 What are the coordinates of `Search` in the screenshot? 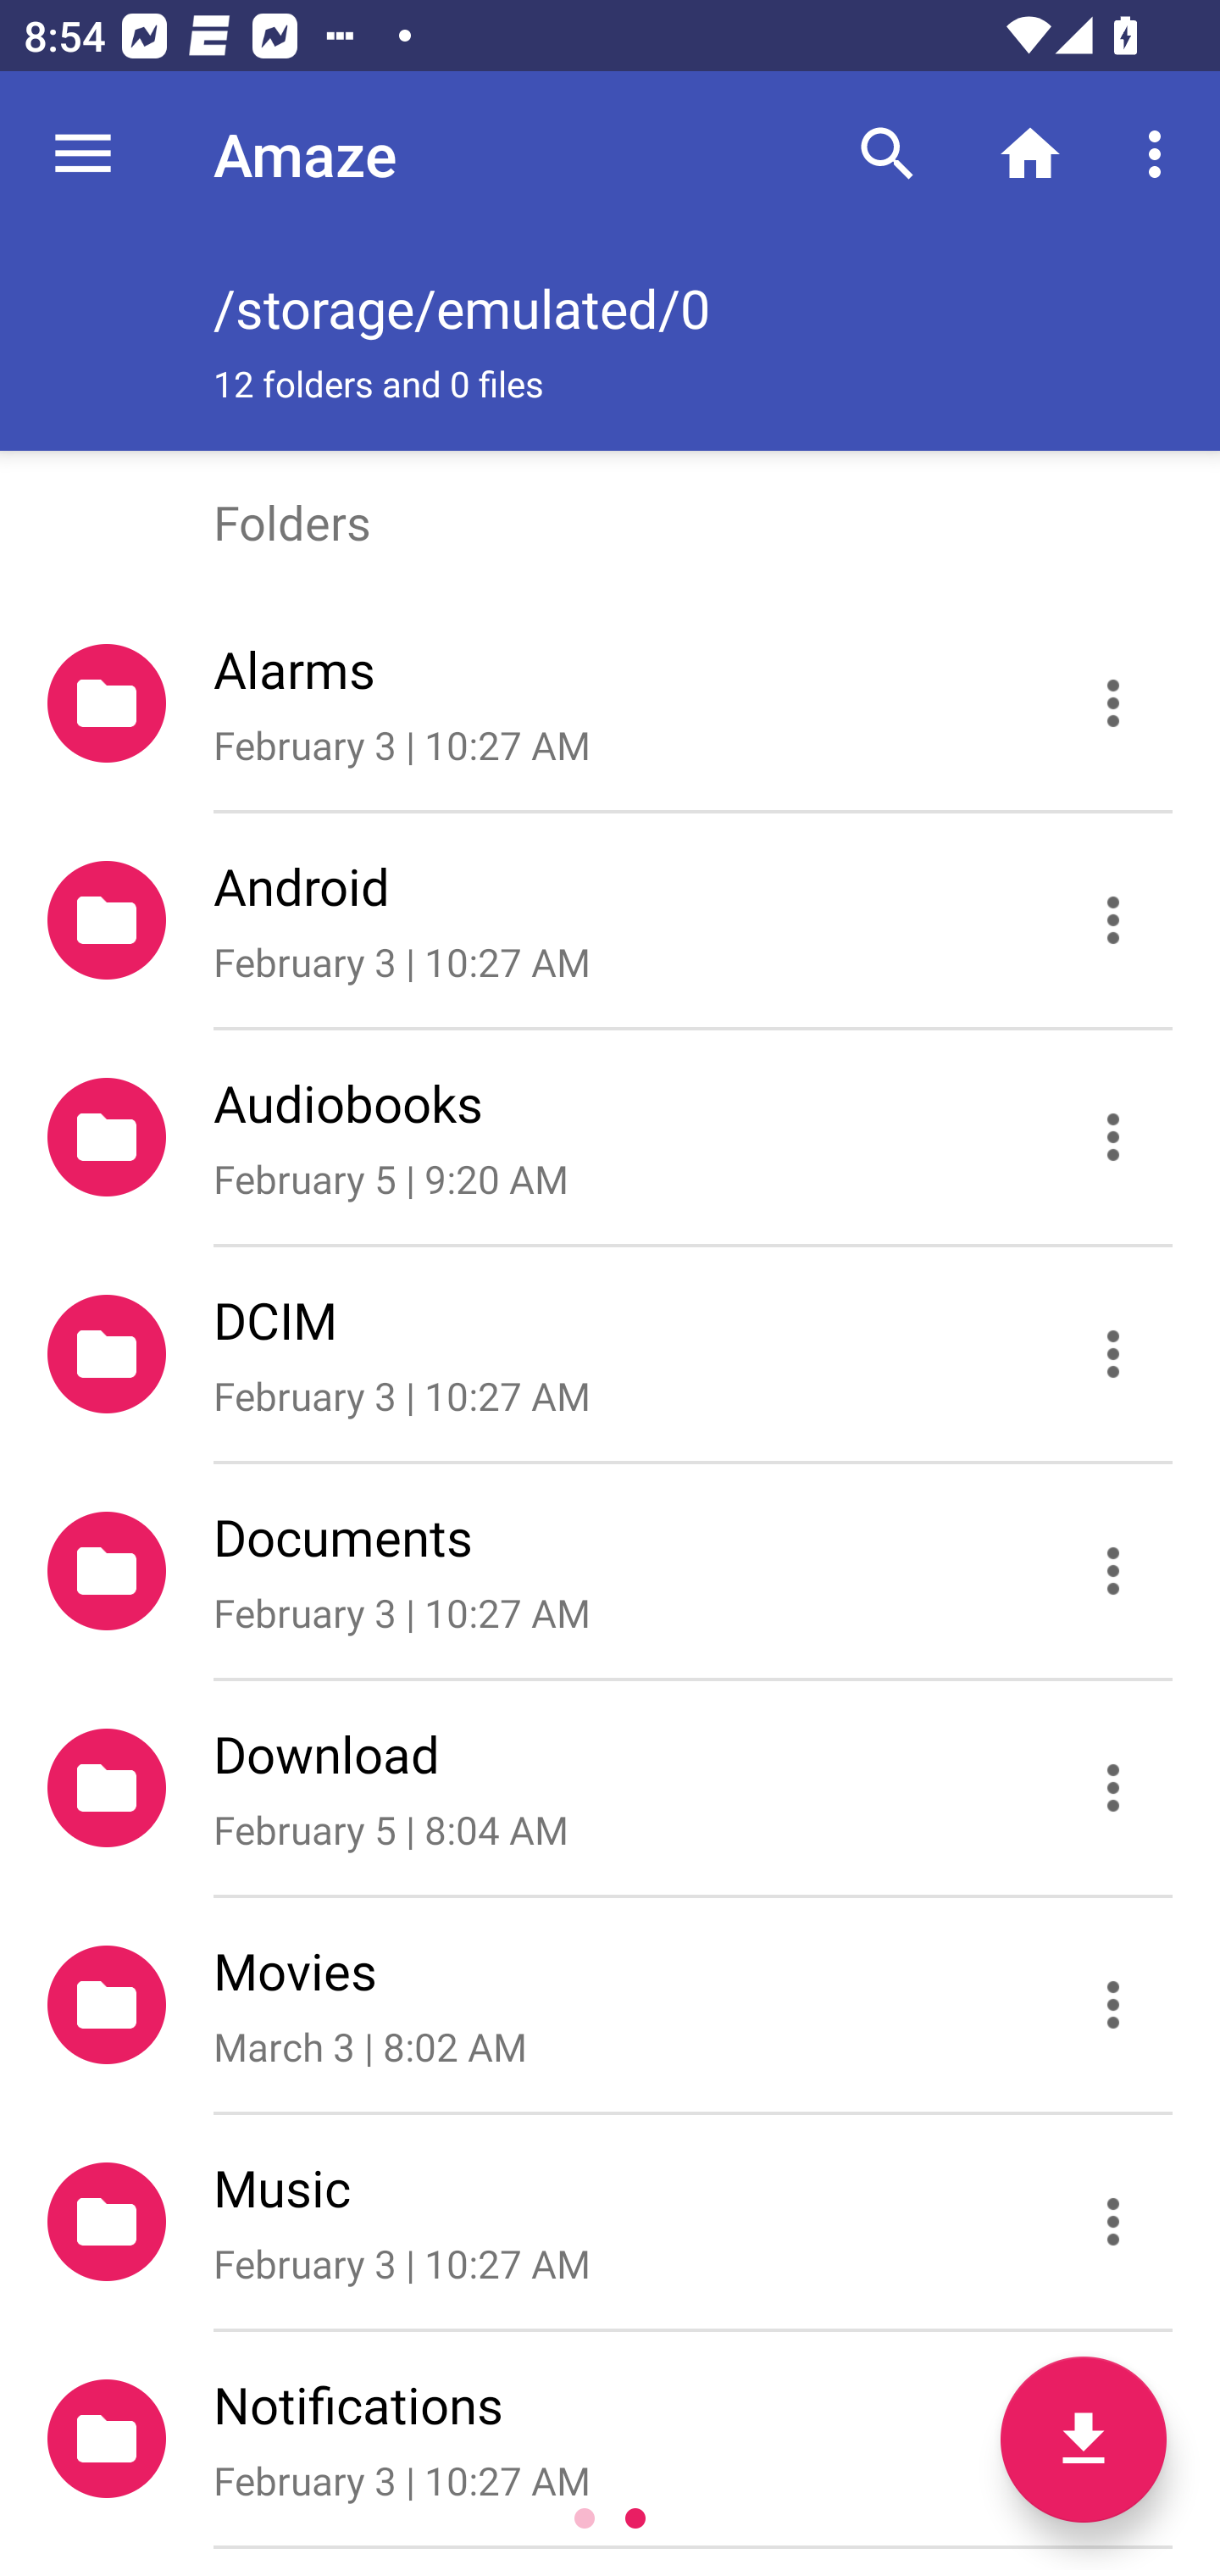 It's located at (887, 154).